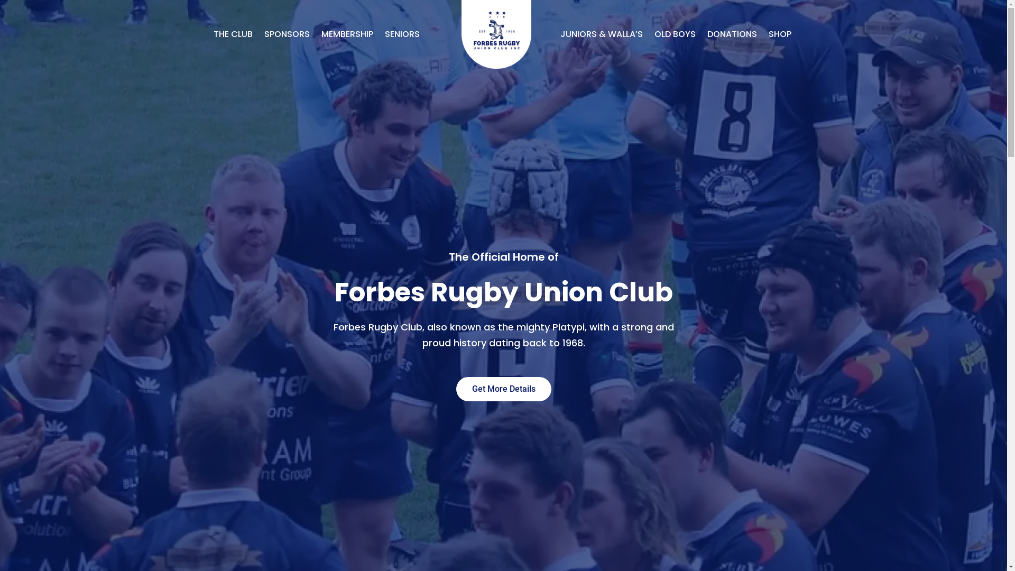  Describe the element at coordinates (347, 34) in the screenshot. I see `MEMBERSHIP` at that location.